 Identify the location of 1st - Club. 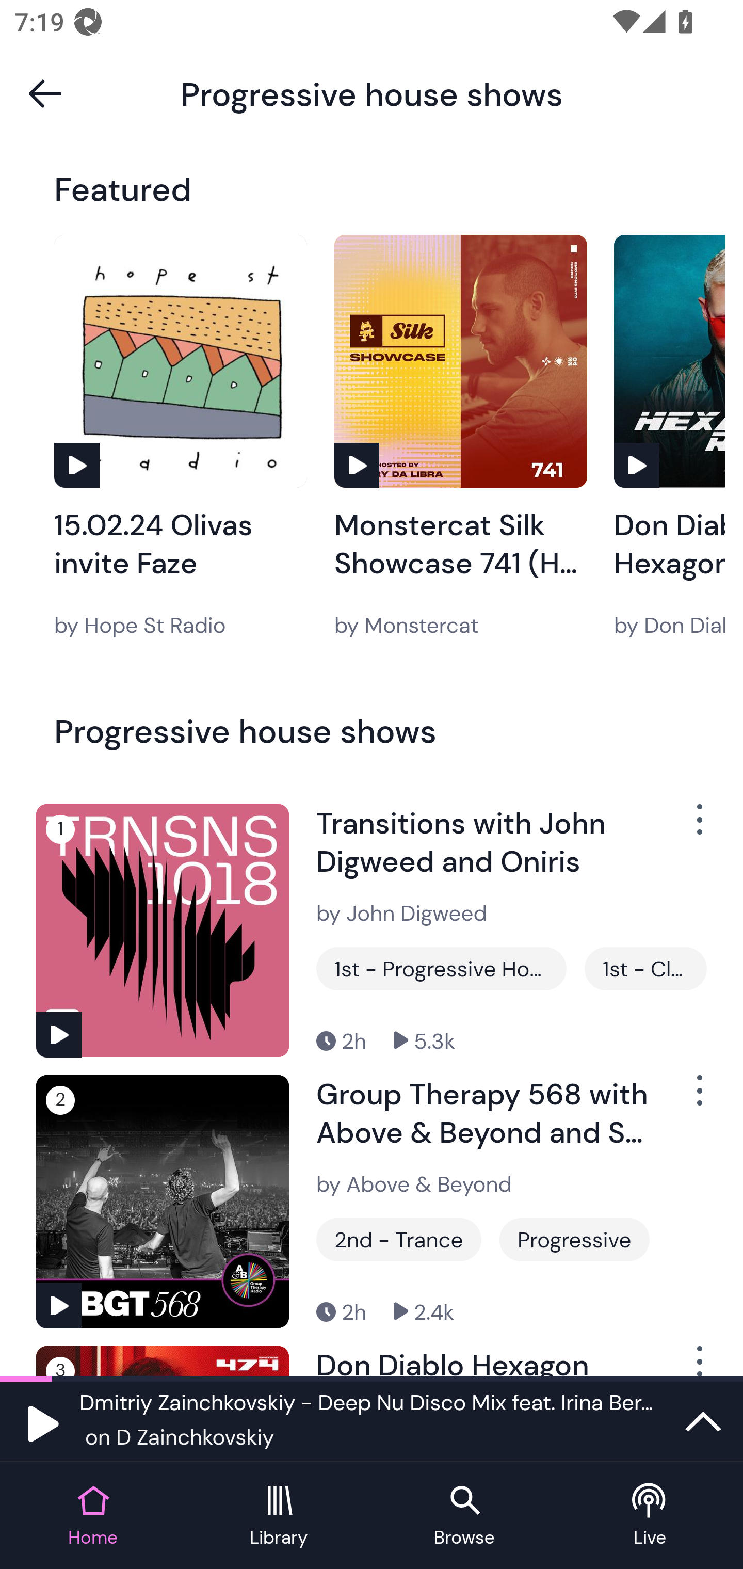
(645, 969).